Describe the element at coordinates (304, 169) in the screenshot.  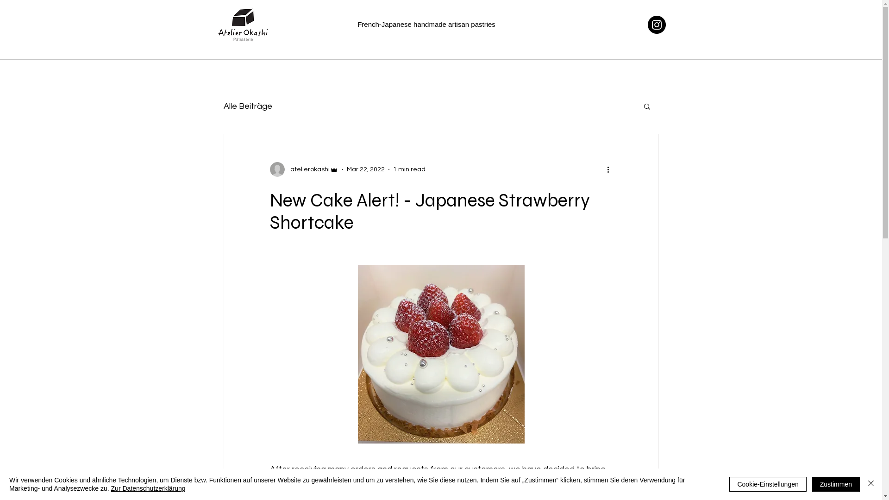
I see `atelierokashi` at that location.